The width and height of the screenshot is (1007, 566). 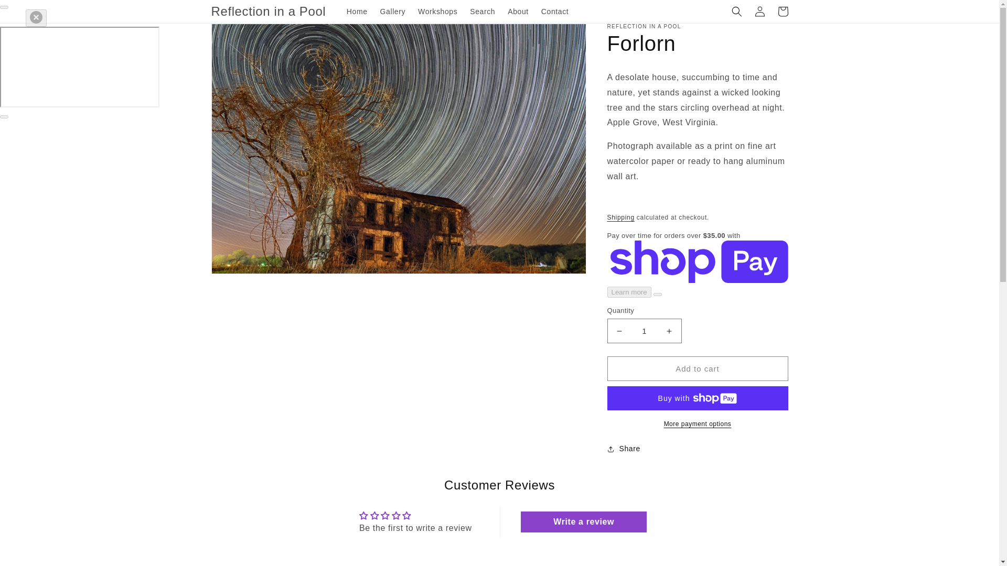 What do you see at coordinates (392, 12) in the screenshot?
I see `Gallery` at bounding box center [392, 12].